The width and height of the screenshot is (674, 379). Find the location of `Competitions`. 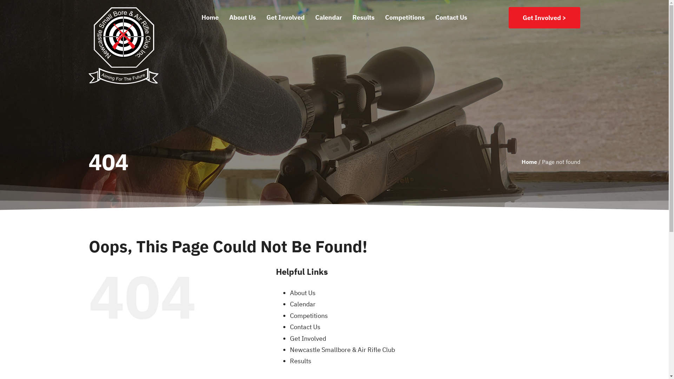

Competitions is located at coordinates (309, 316).